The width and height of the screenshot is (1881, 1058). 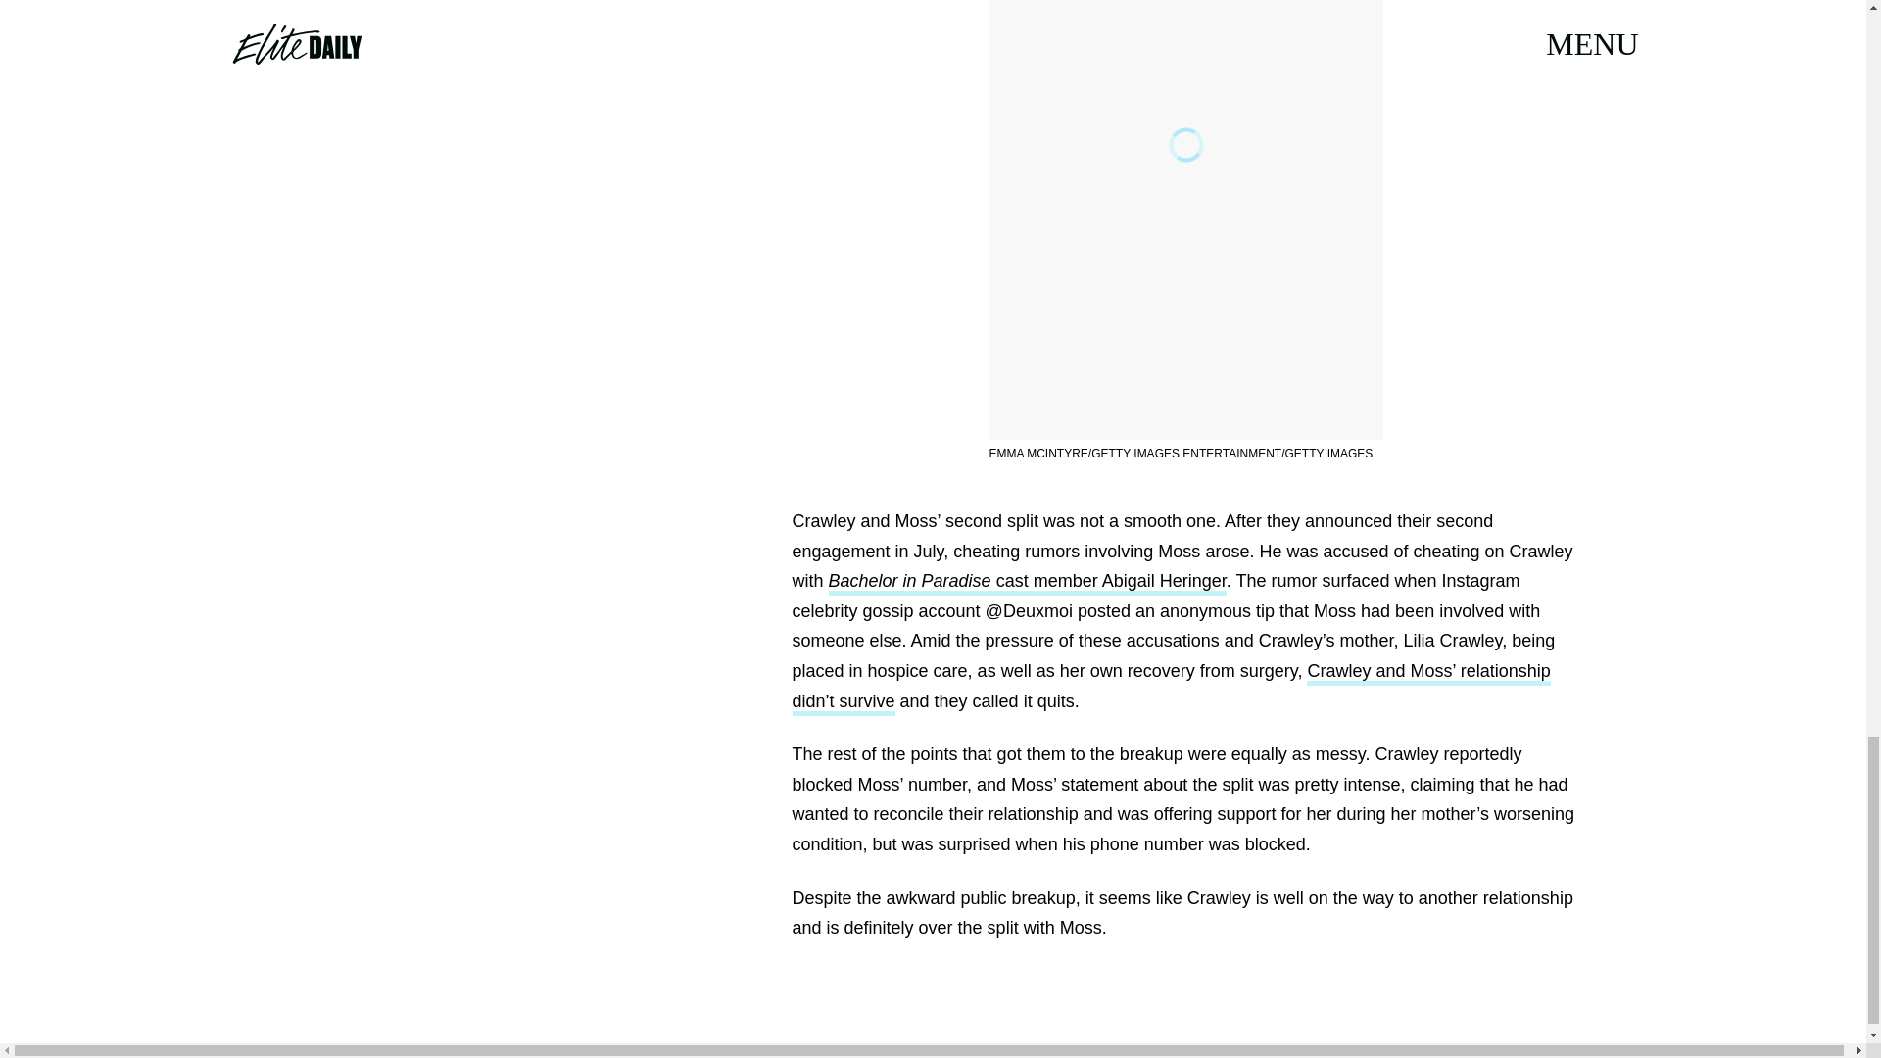 I want to click on cast member Abigail Heringer, so click(x=1111, y=584).